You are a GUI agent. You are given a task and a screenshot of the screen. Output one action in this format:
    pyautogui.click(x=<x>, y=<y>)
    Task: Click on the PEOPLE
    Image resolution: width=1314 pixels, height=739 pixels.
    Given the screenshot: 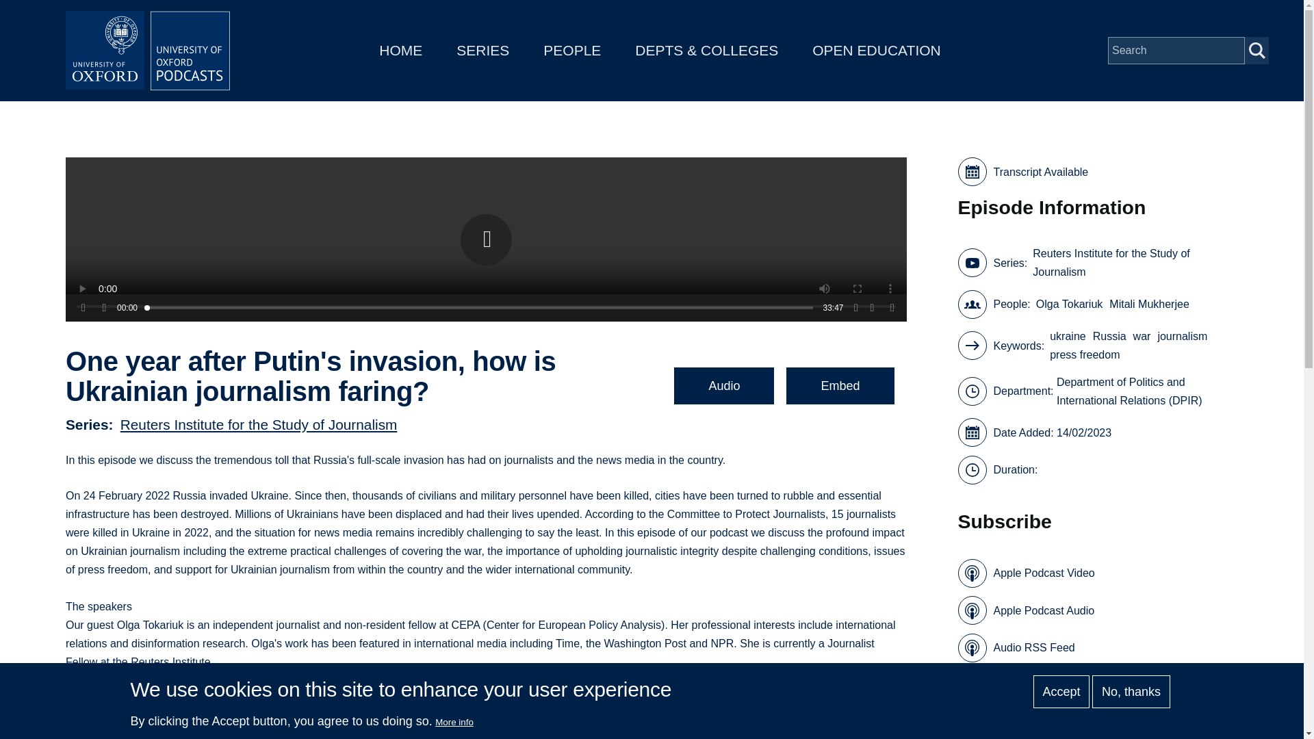 What is the action you would take?
    pyautogui.click(x=572, y=50)
    